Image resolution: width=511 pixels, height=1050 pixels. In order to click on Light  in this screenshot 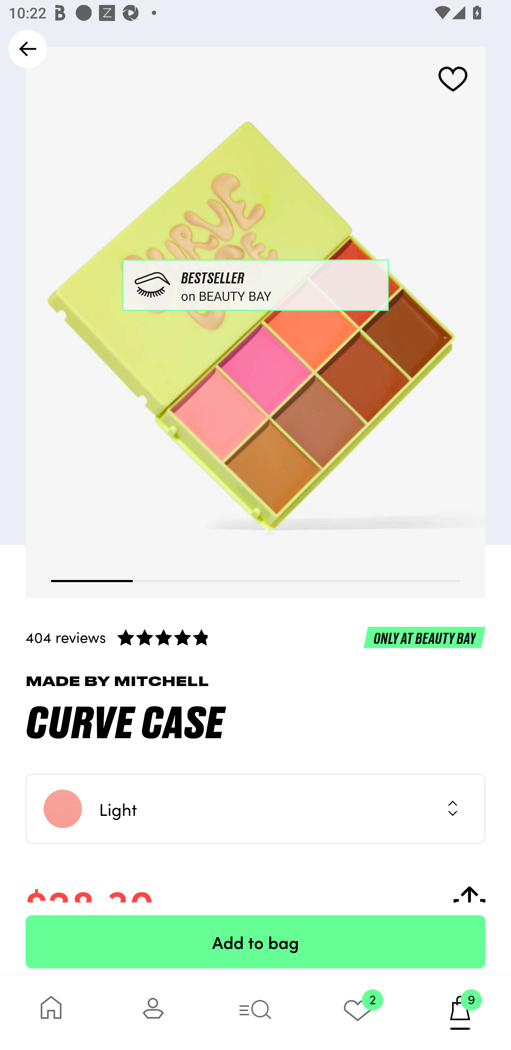, I will do `click(255, 809)`.